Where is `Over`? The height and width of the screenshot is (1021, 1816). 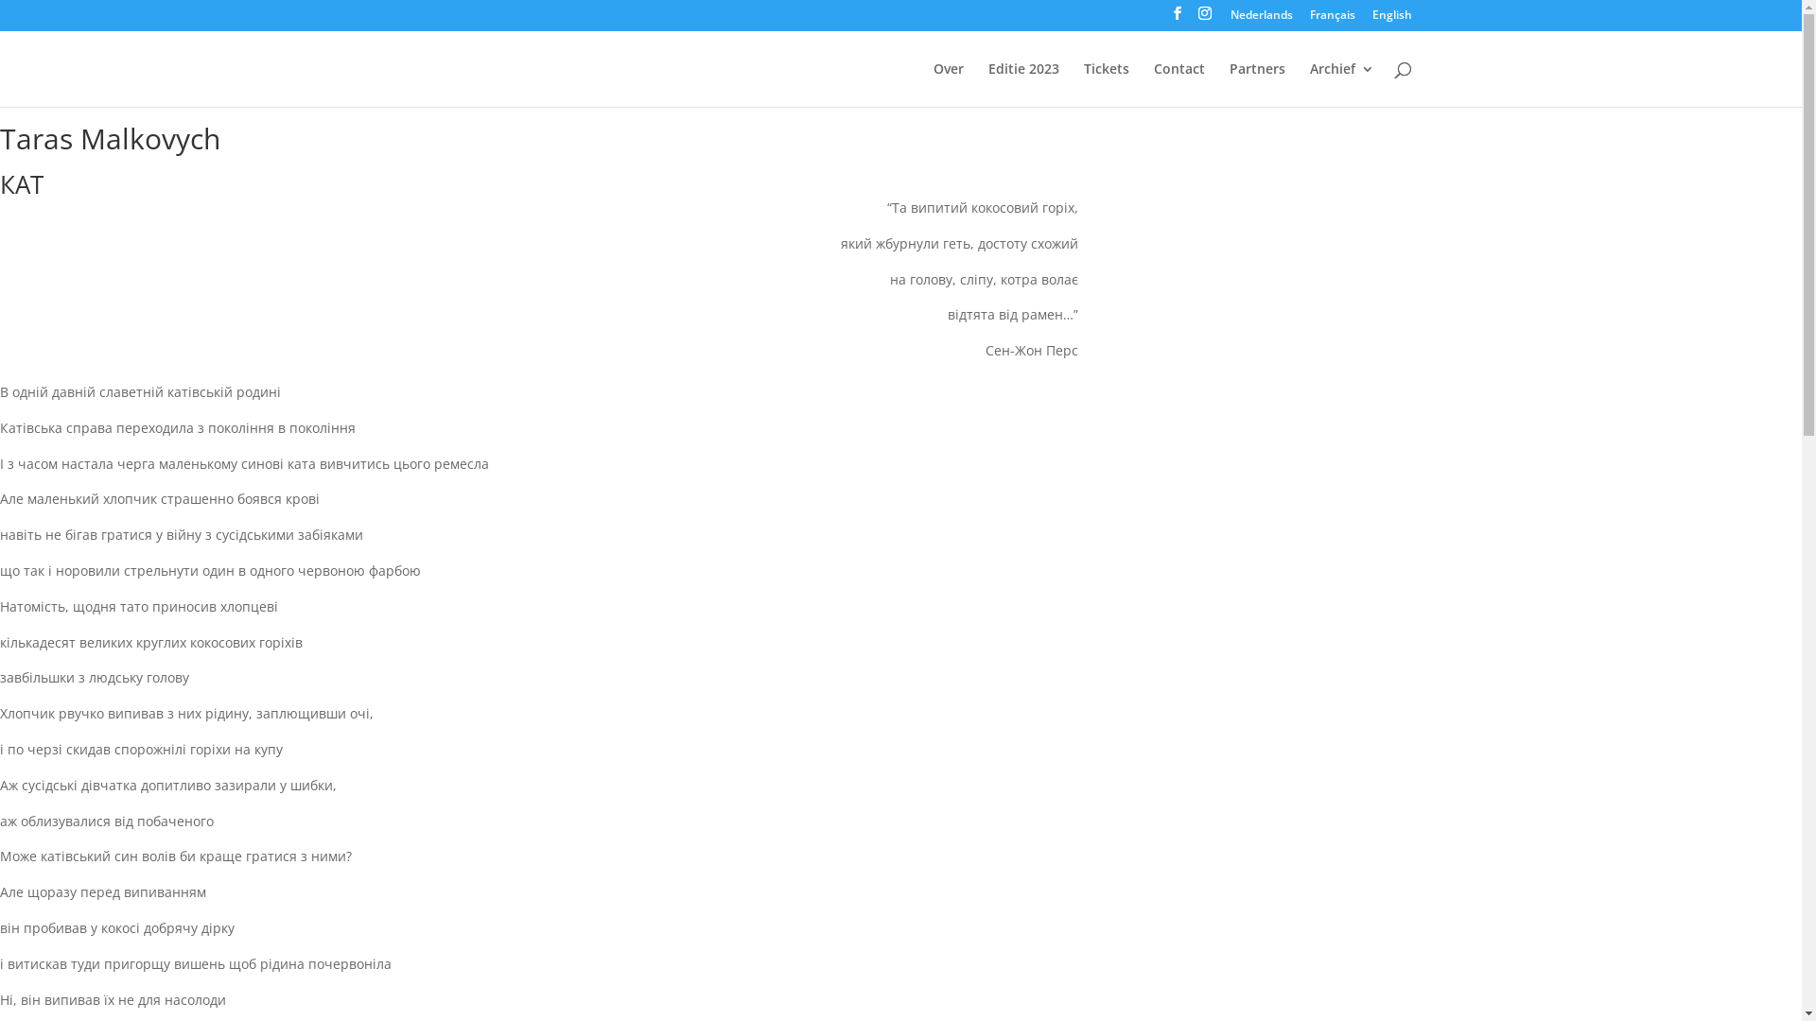
Over is located at coordinates (948, 85).